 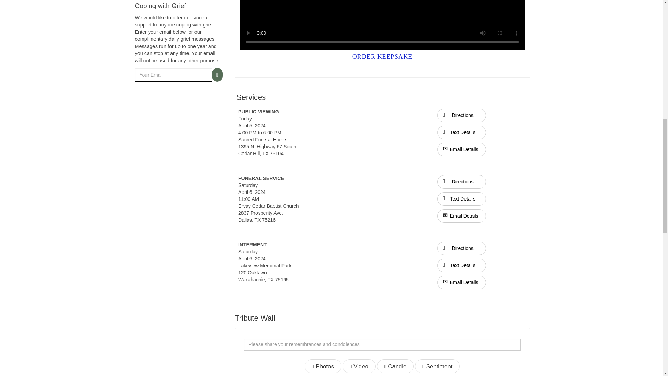 What do you see at coordinates (462, 265) in the screenshot?
I see `Text Details` at bounding box center [462, 265].